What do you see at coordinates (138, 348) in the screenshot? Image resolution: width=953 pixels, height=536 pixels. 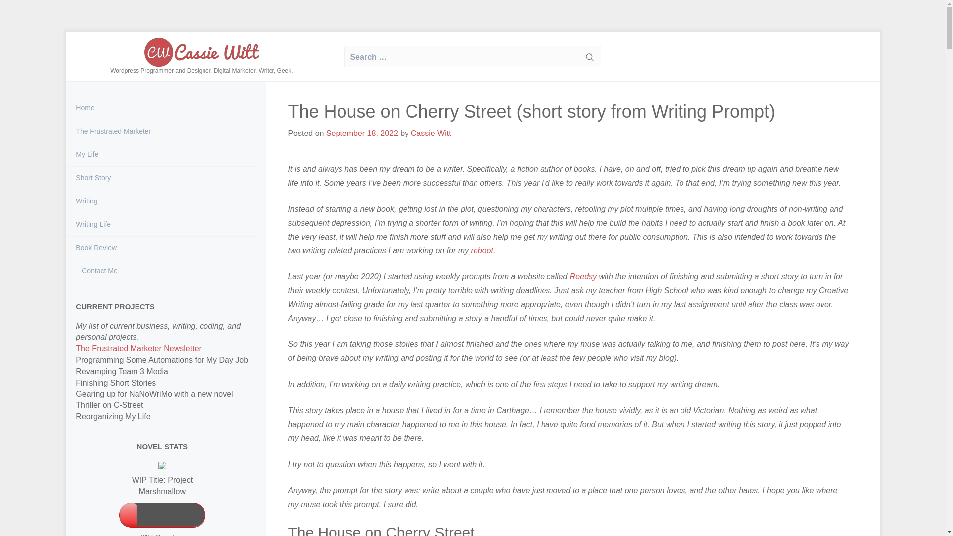 I see `The Frustrated Marketer Newsletter` at bounding box center [138, 348].